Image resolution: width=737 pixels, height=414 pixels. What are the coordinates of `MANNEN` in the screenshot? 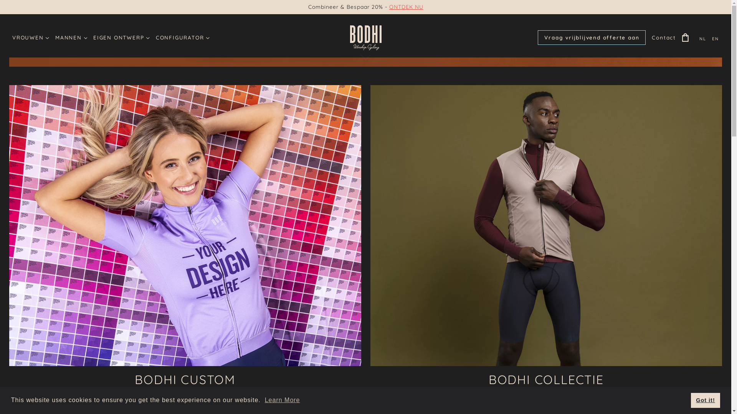 It's located at (508, 403).